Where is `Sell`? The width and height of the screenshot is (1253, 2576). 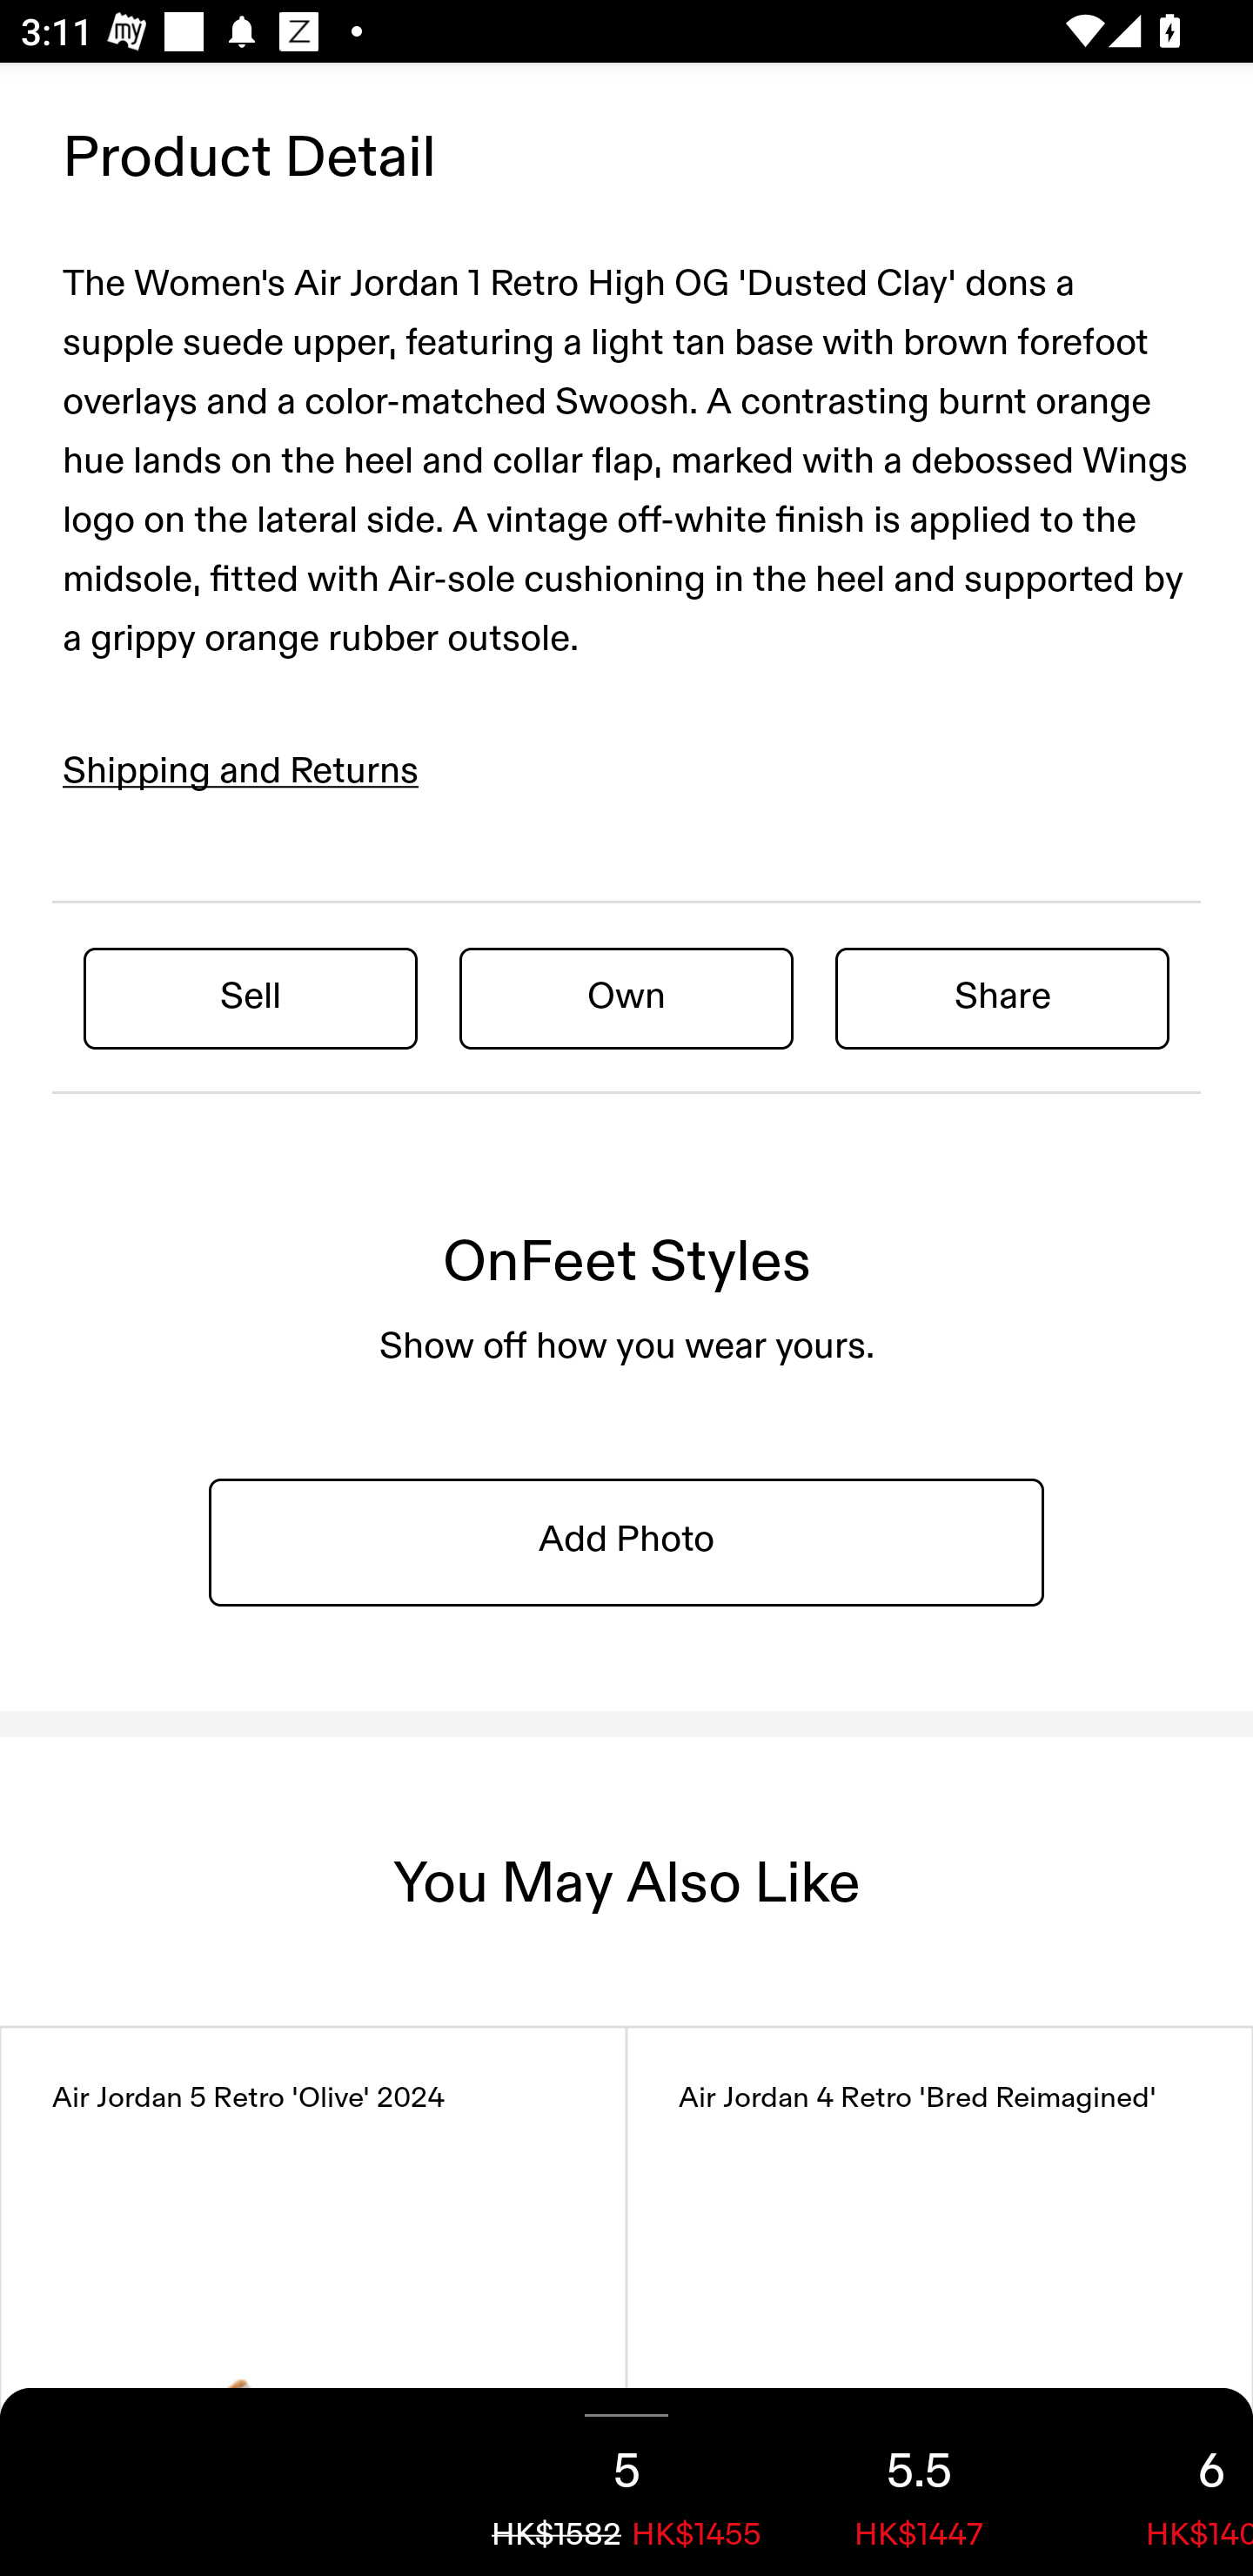 Sell is located at coordinates (251, 996).